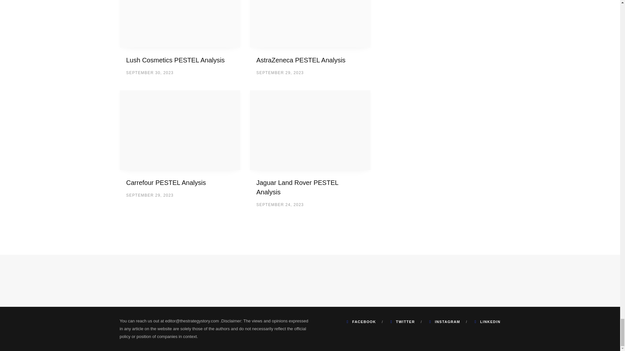 Image resolution: width=625 pixels, height=351 pixels. I want to click on AstraZeneca PESTEL Analysis, so click(301, 60).